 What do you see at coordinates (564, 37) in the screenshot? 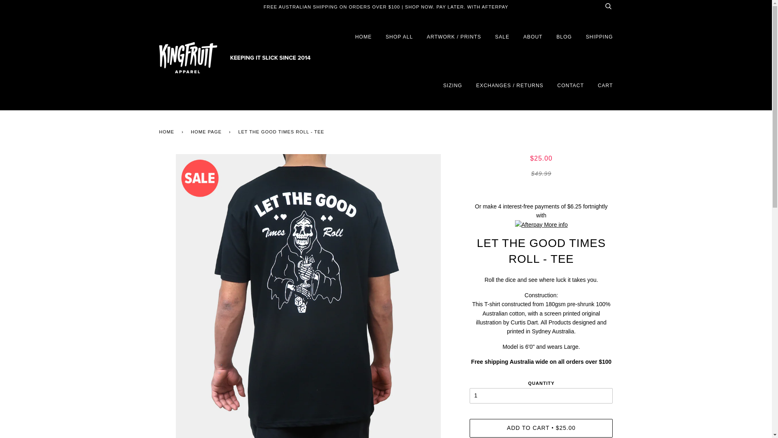
I see `BLOG` at bounding box center [564, 37].